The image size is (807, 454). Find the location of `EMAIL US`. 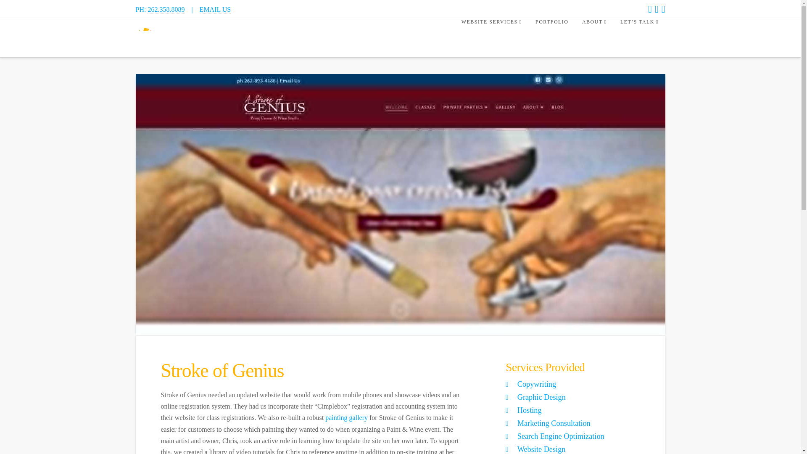

EMAIL US is located at coordinates (215, 10).